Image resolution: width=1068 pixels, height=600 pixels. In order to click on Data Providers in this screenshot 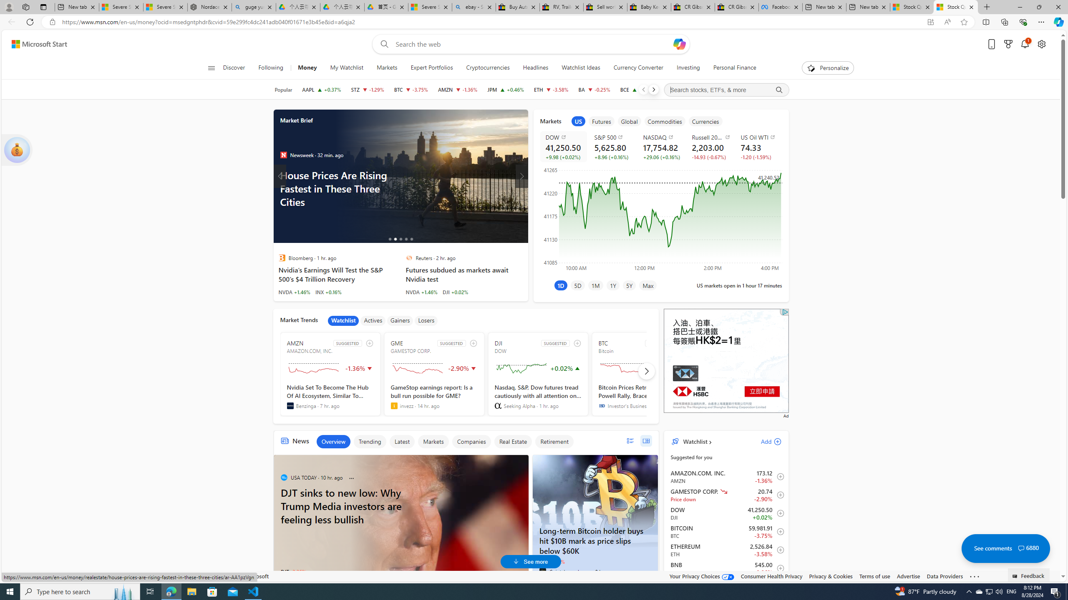, I will do `click(945, 576)`.